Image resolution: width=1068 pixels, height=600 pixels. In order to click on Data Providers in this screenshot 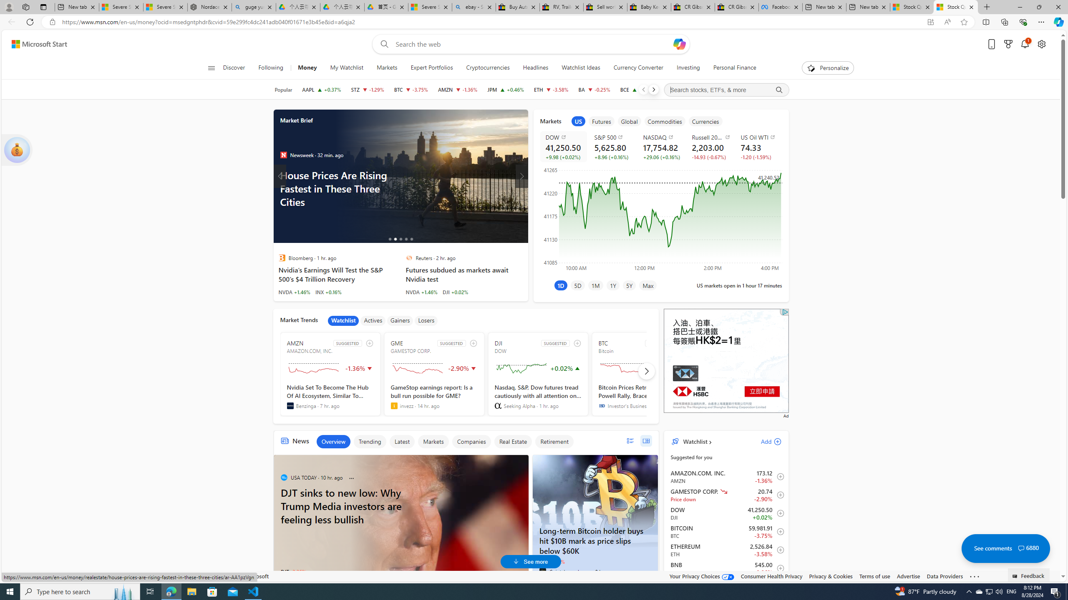, I will do `click(945, 576)`.